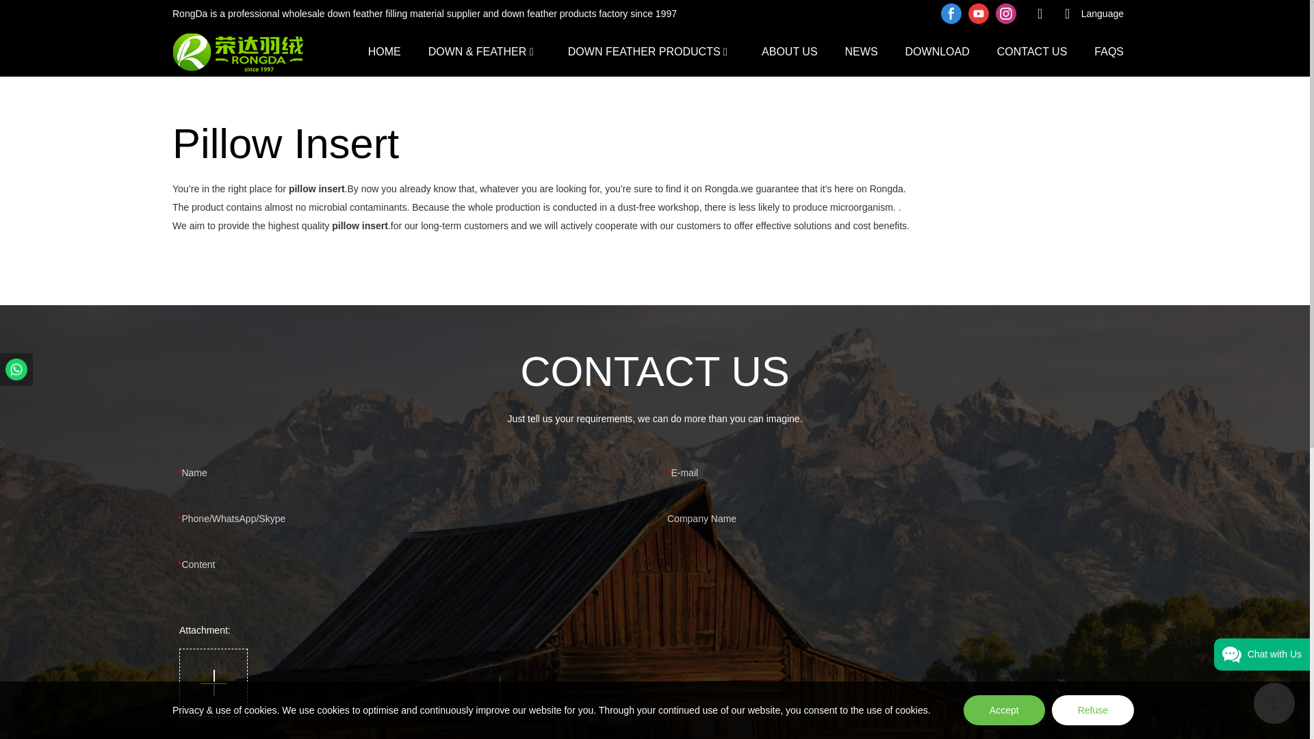 The width and height of the screenshot is (1314, 739). I want to click on FAQS, so click(1109, 51).